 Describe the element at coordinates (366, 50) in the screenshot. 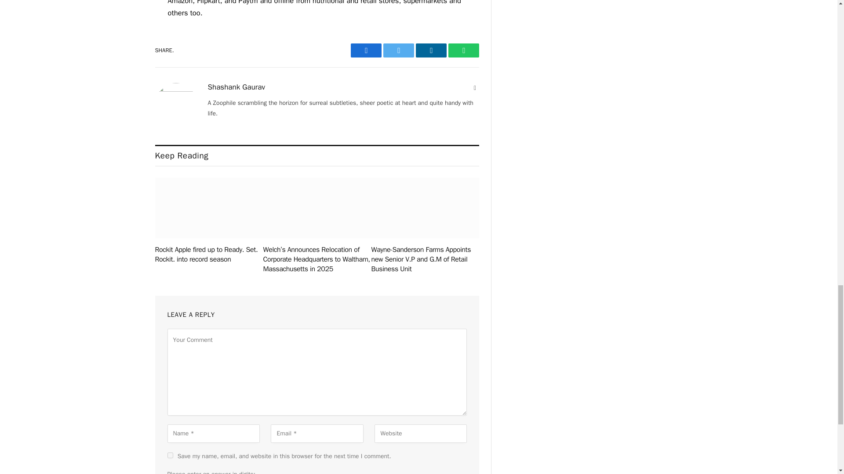

I see `Share on Facebook` at that location.